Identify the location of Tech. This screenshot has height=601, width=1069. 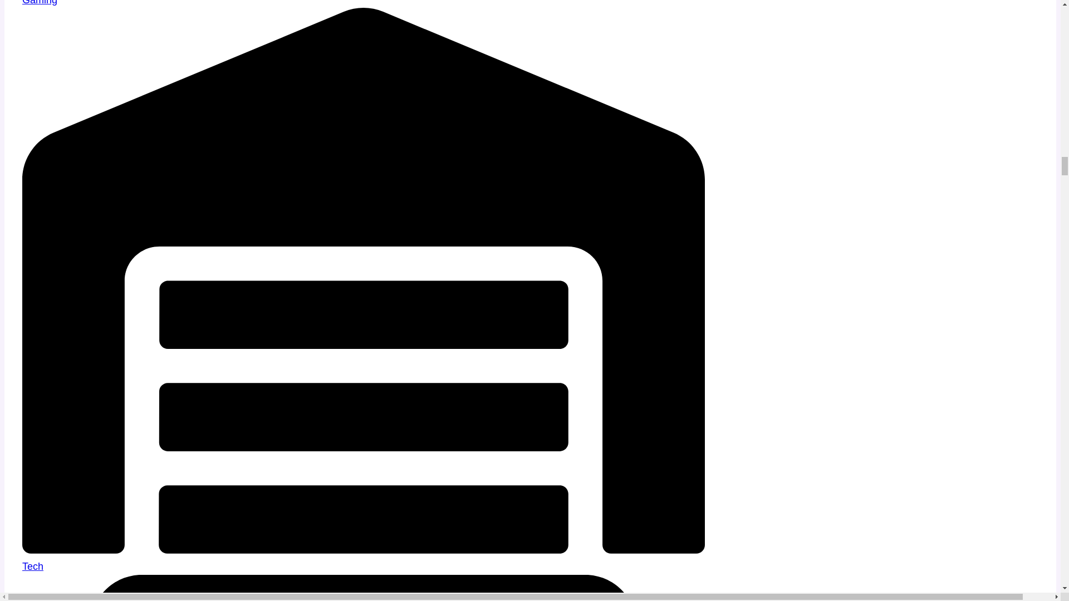
(33, 566).